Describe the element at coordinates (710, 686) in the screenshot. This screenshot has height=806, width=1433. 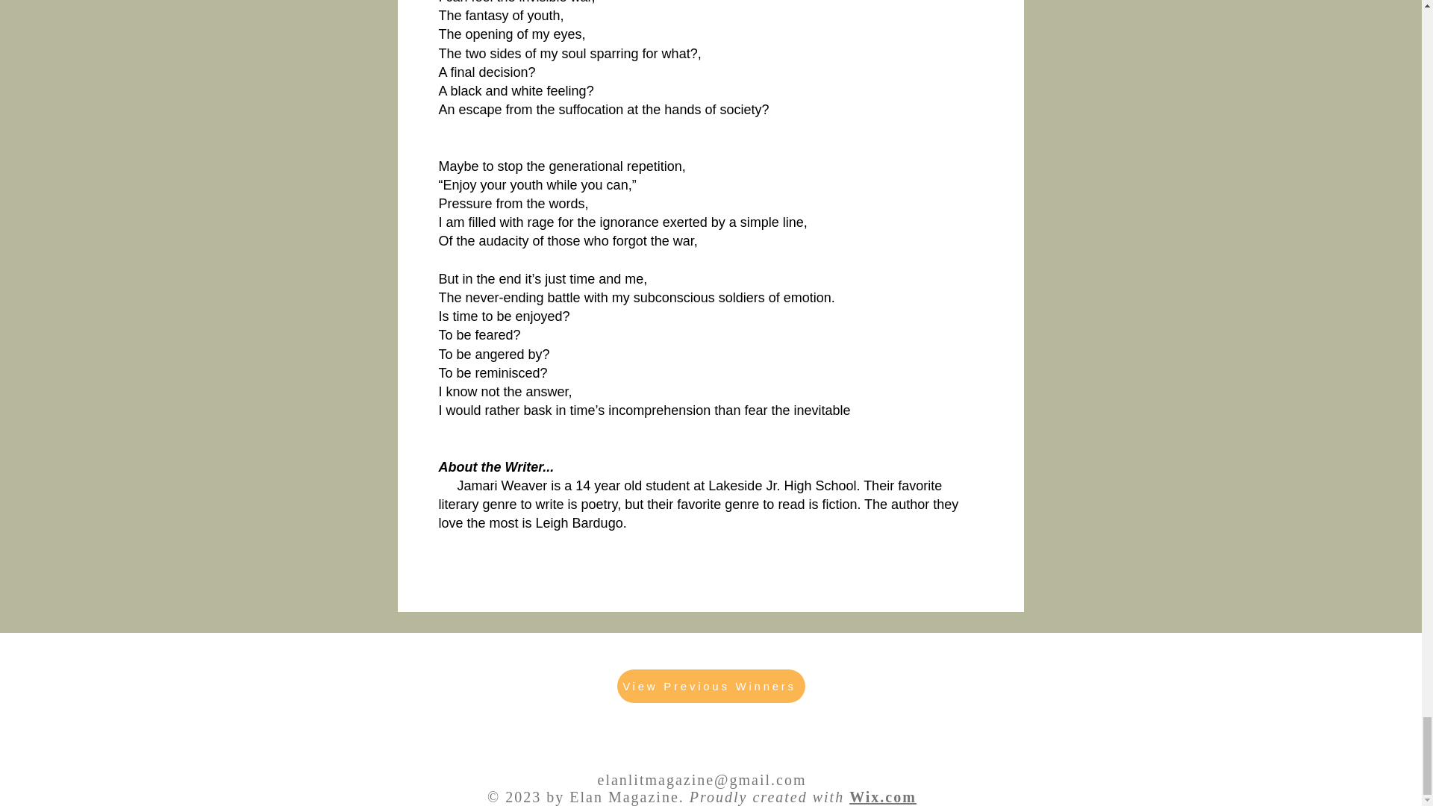
I see `View Previous Winners` at that location.